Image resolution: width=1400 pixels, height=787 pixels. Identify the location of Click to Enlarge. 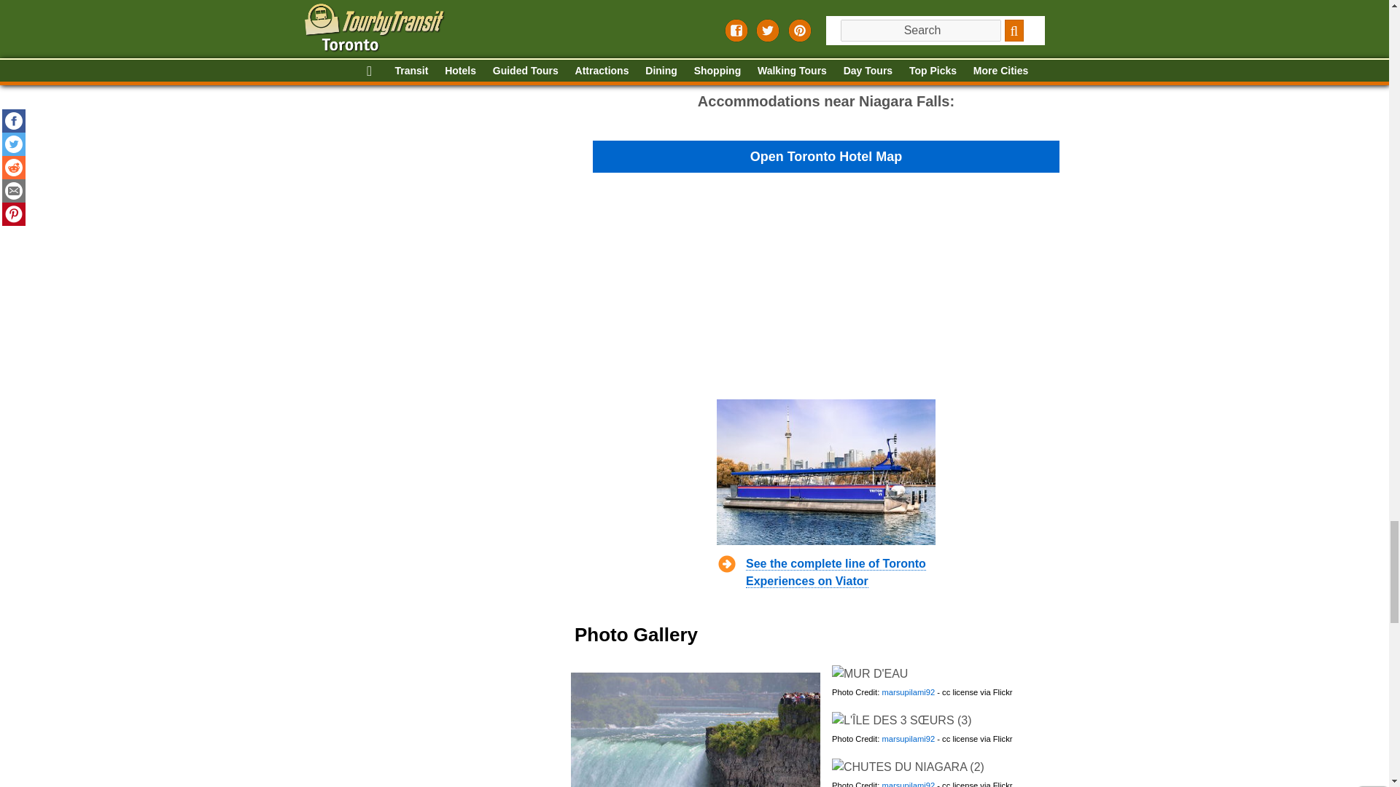
(869, 673).